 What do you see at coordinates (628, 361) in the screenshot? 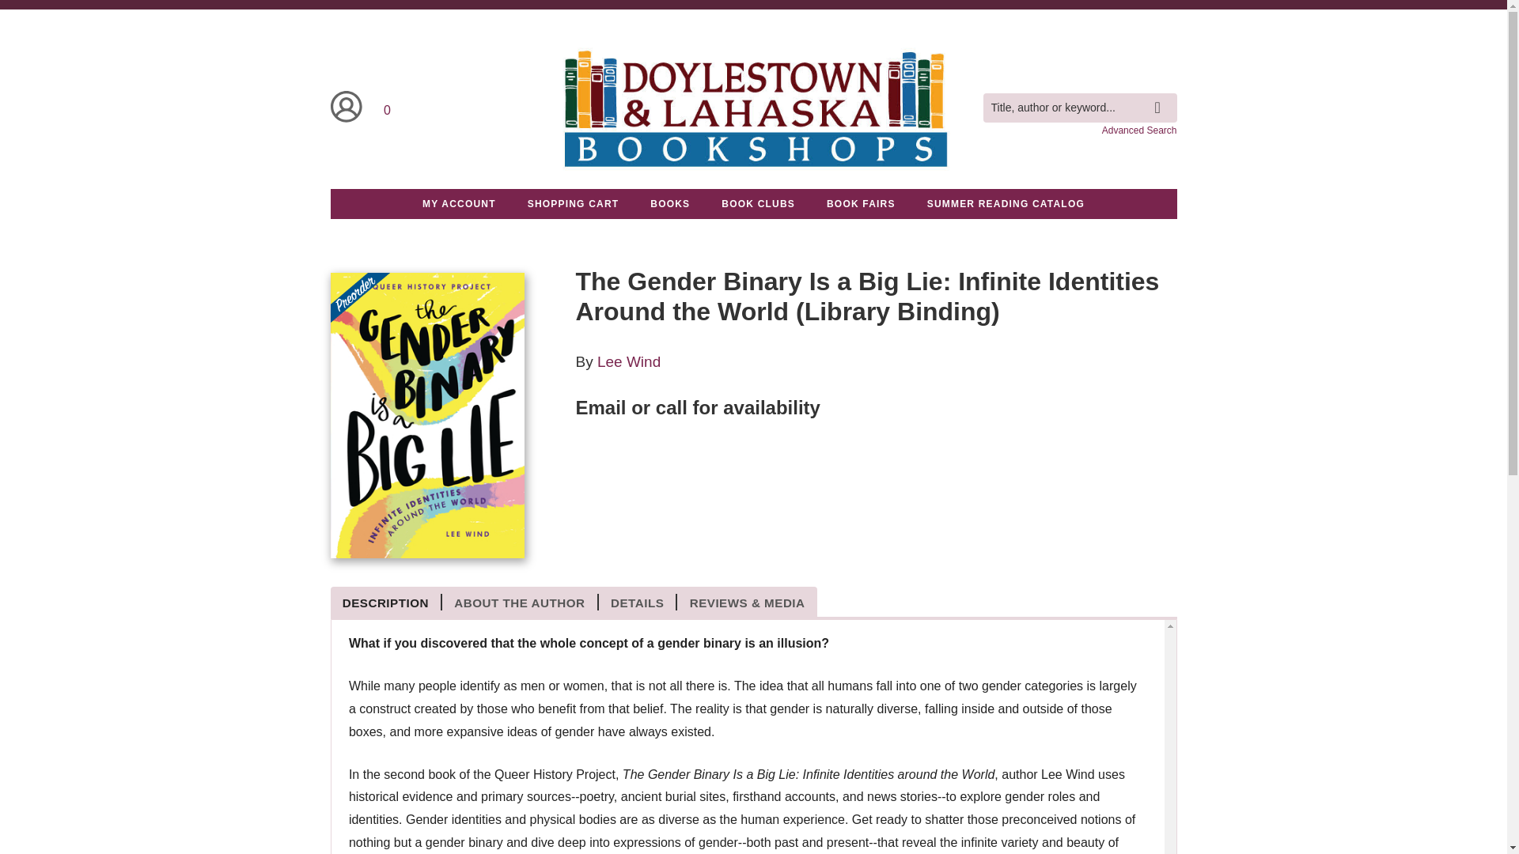
I see `Lee Wind` at bounding box center [628, 361].